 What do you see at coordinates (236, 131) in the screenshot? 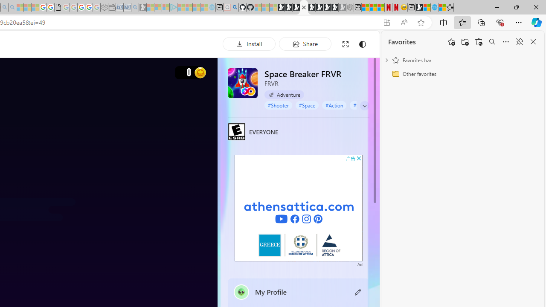
I see `EVERYONE` at bounding box center [236, 131].